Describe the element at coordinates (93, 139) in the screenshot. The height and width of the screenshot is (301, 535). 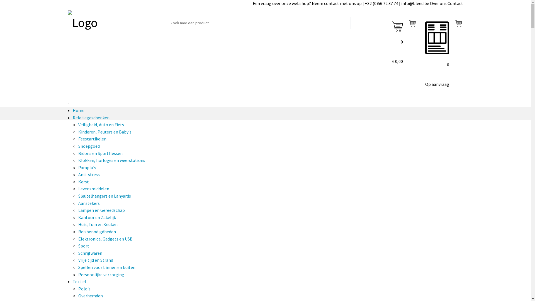
I see `Feestartikelen` at that location.